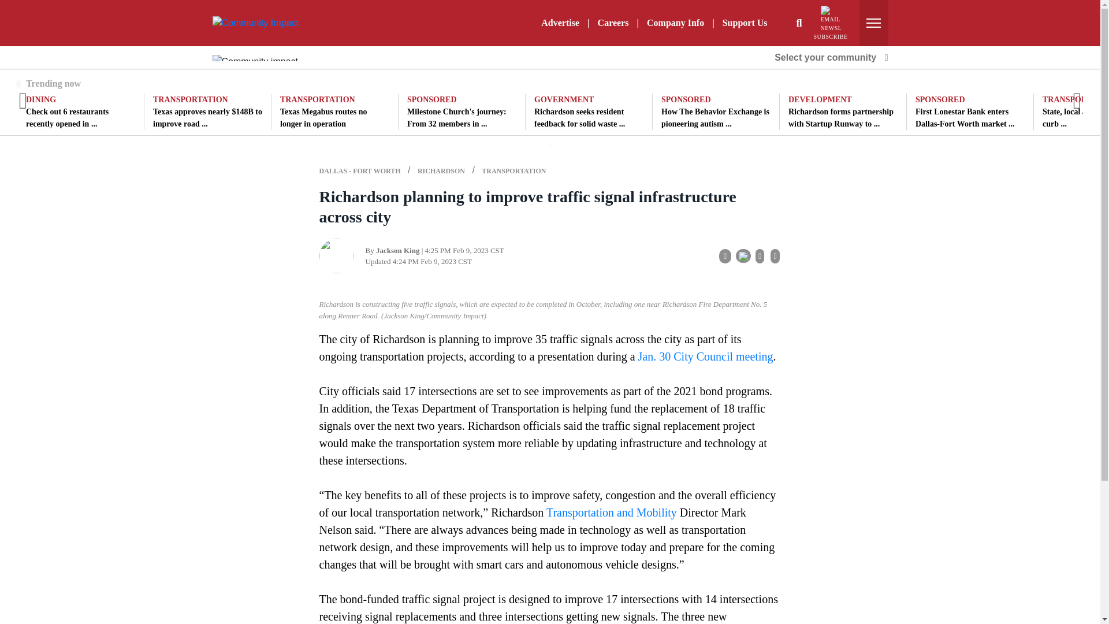 Image resolution: width=1109 pixels, height=624 pixels. Describe the element at coordinates (255, 23) in the screenshot. I see `Community Impact Newspaper` at that location.